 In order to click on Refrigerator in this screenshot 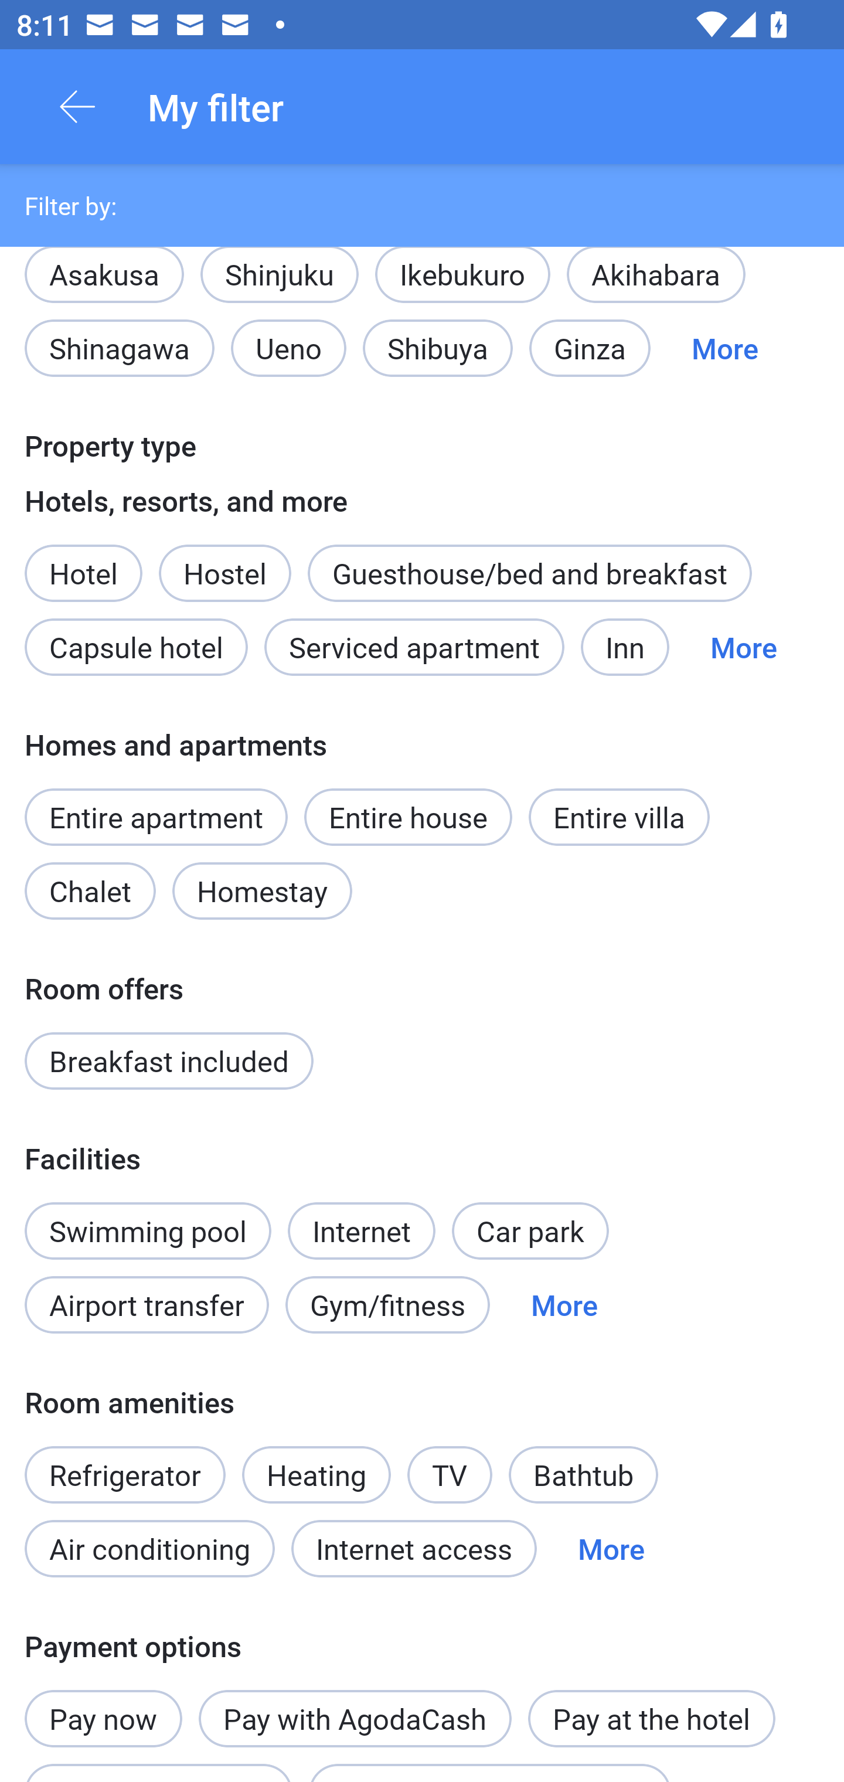, I will do `click(124, 1462)`.